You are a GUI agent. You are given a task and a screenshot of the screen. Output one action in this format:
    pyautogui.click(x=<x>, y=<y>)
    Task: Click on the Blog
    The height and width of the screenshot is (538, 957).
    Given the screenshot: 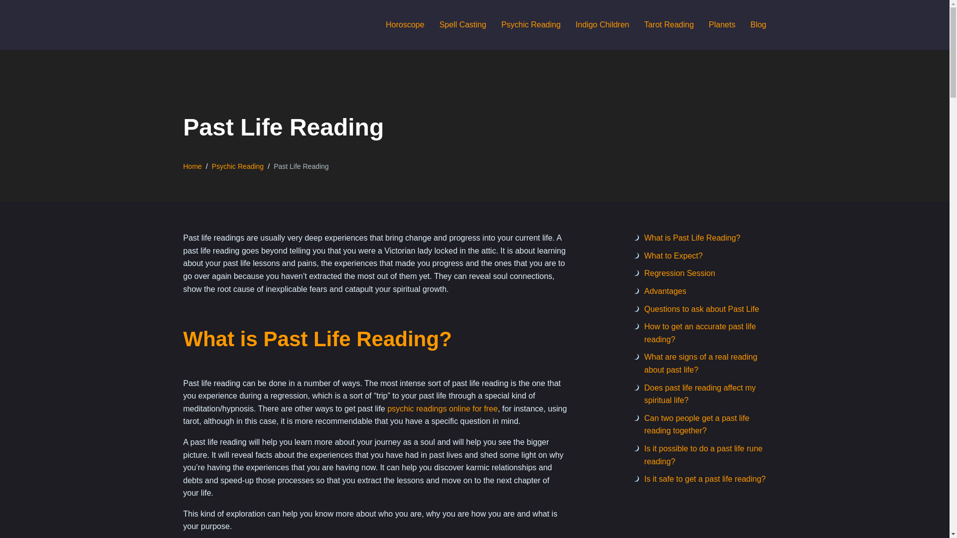 What is the action you would take?
    pyautogui.click(x=758, y=25)
    